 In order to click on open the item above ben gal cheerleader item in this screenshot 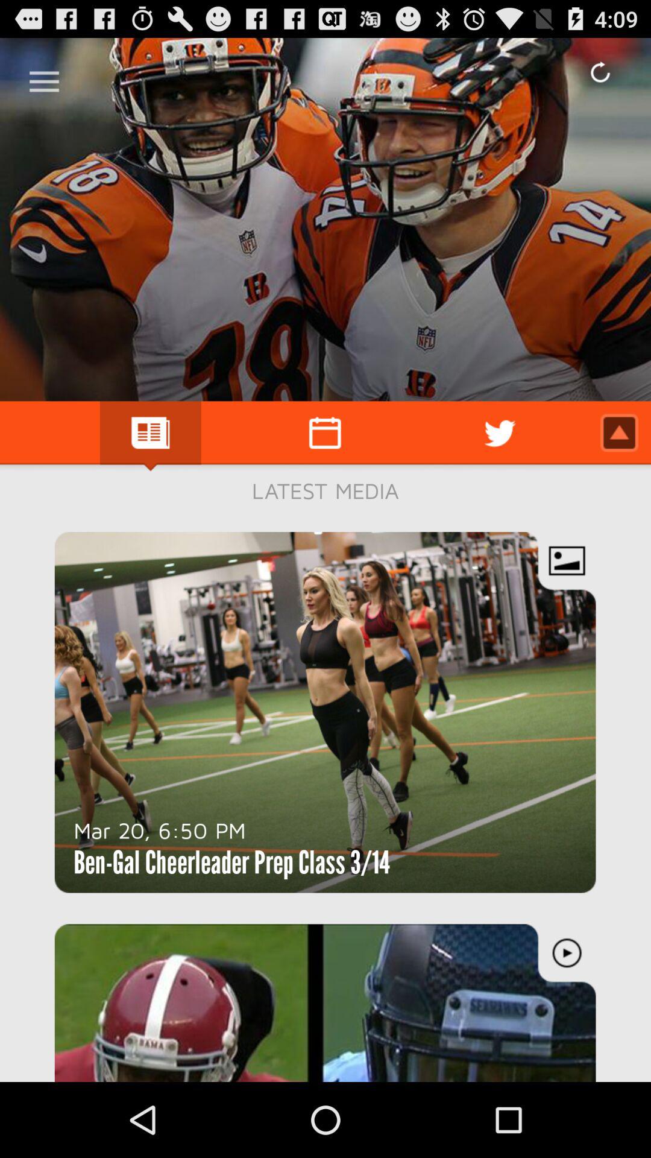, I will do `click(160, 830)`.